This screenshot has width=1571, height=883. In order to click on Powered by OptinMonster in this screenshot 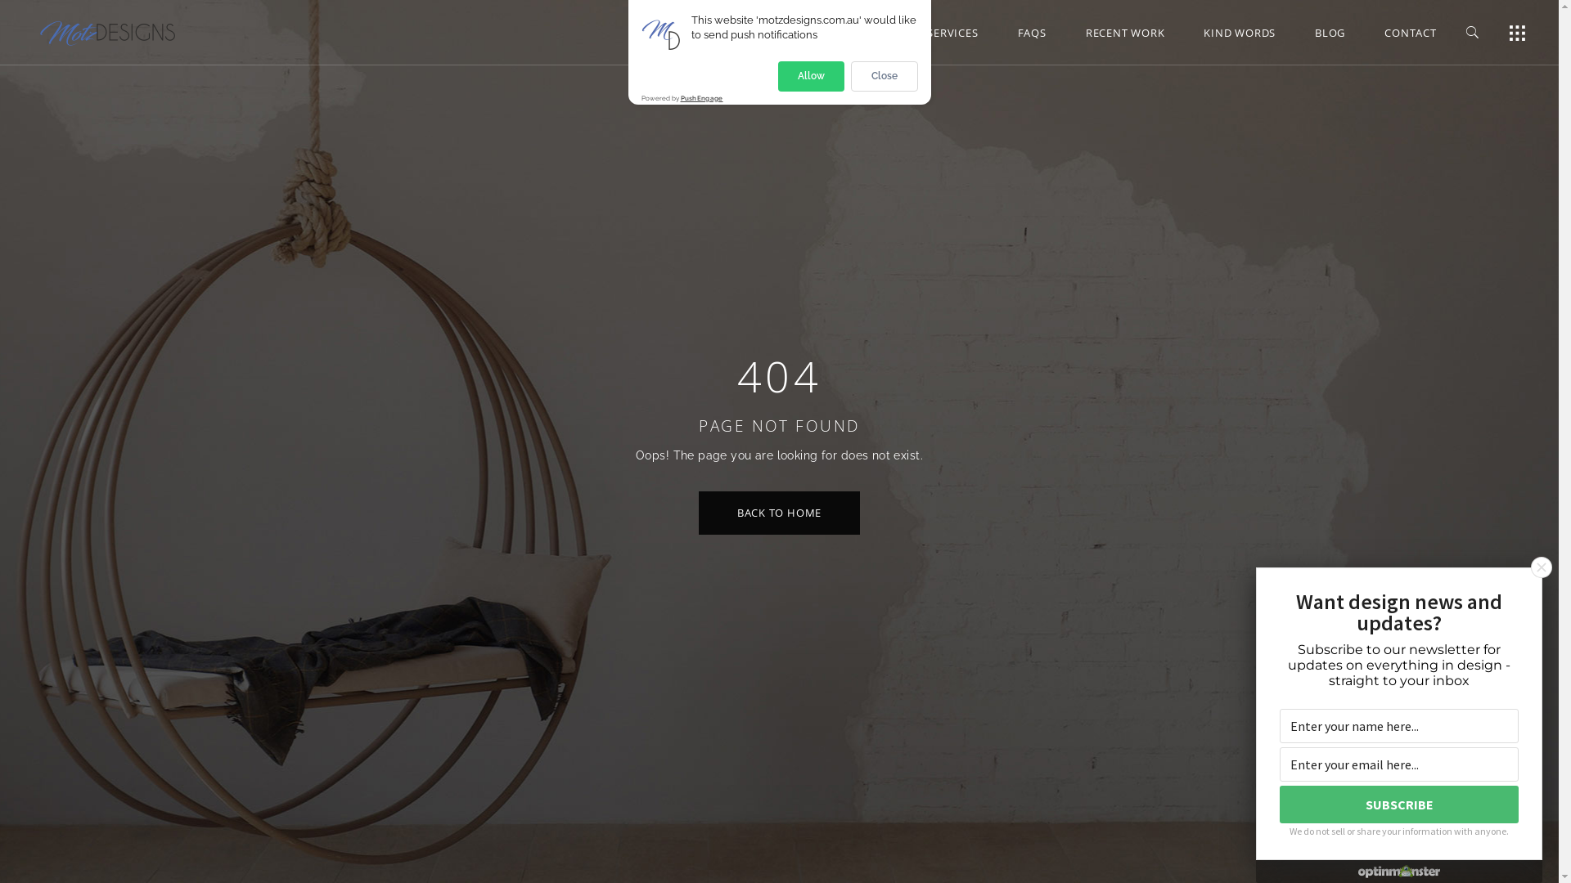, I will do `click(1399, 872)`.